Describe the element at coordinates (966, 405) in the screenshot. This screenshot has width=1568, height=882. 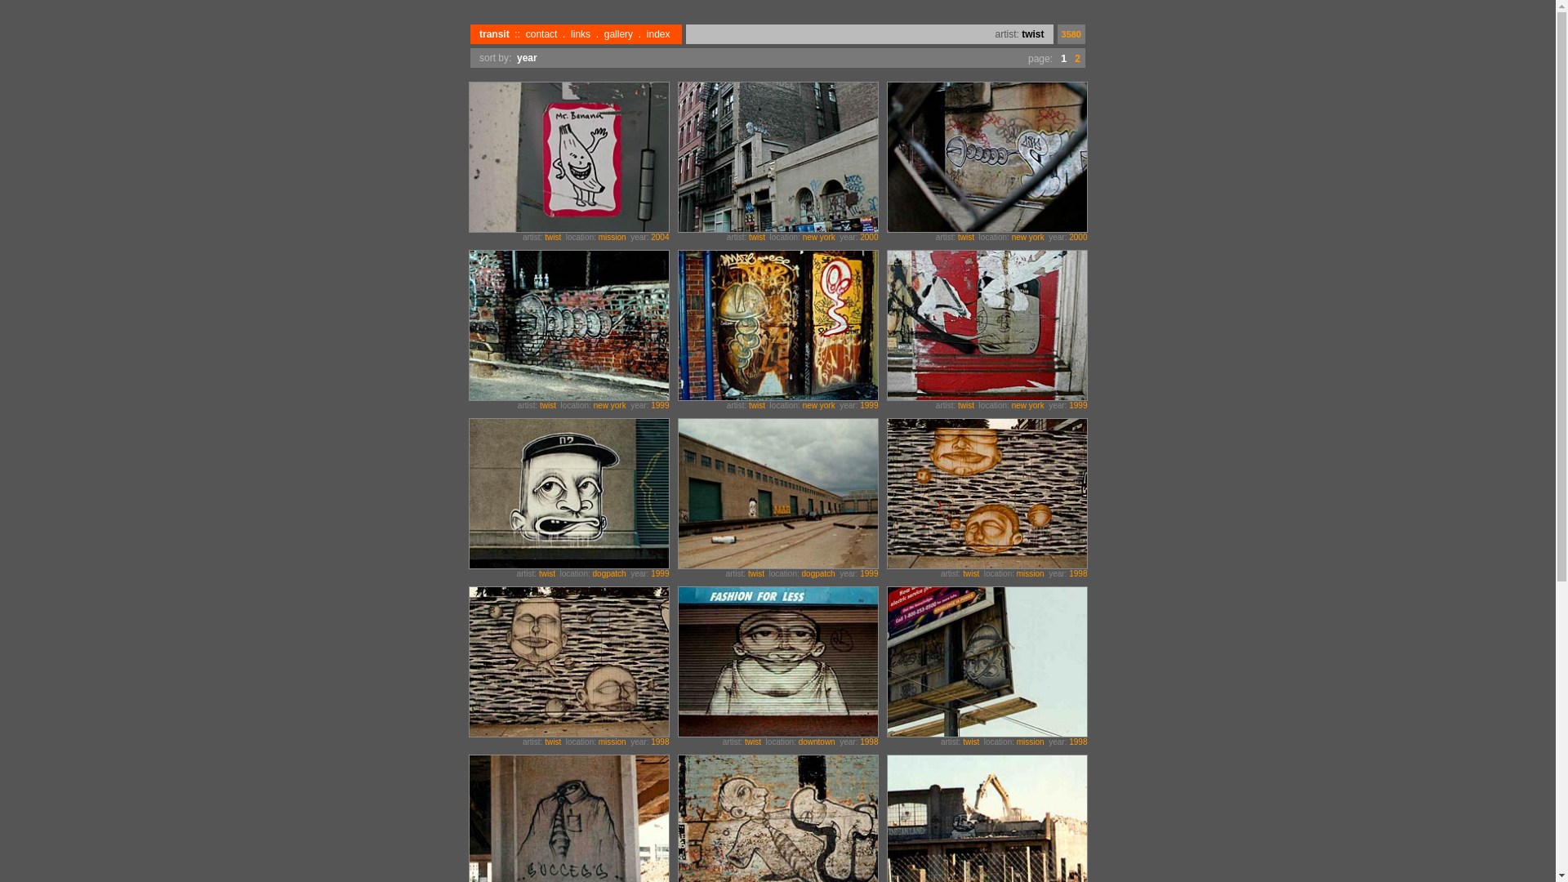
I see `twist` at that location.